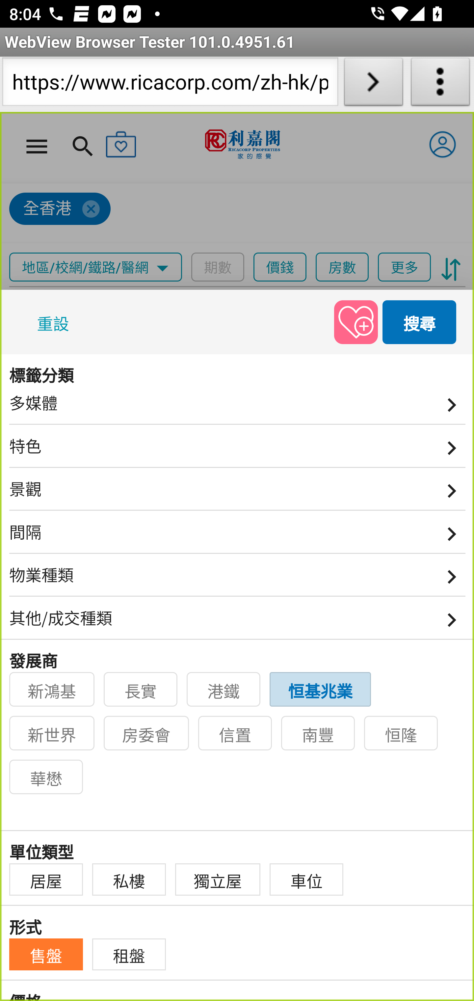 Image resolution: width=474 pixels, height=1001 pixels. Describe the element at coordinates (224, 690) in the screenshot. I see `港鐵` at that location.